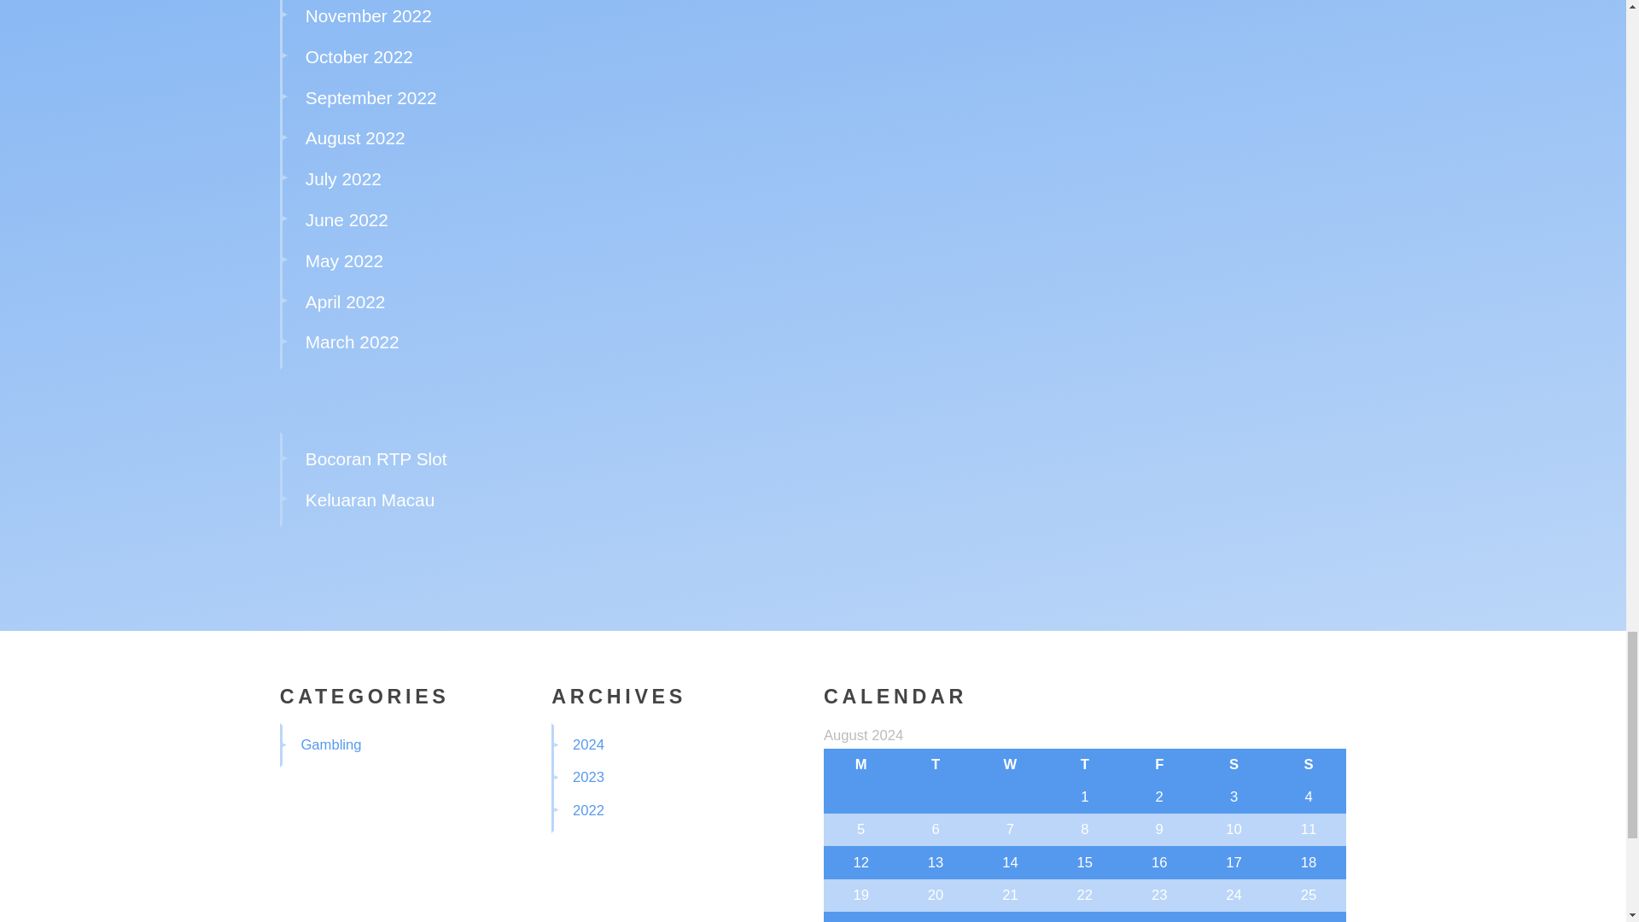 This screenshot has height=922, width=1639. Describe the element at coordinates (359, 56) in the screenshot. I see `October 2022` at that location.